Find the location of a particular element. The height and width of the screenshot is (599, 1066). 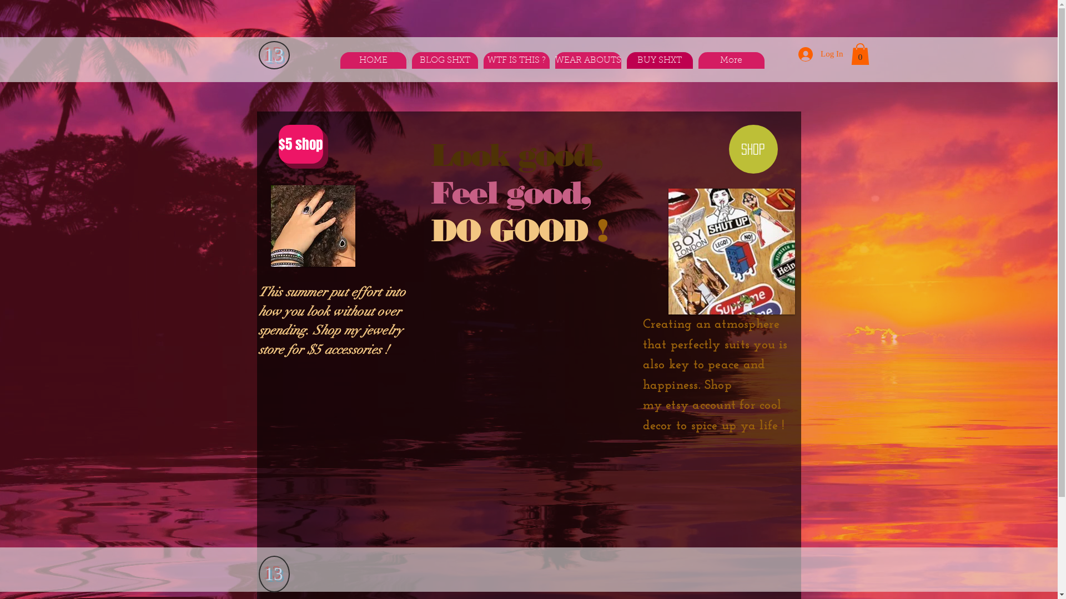

WTF IS THIS ? is located at coordinates (516, 60).